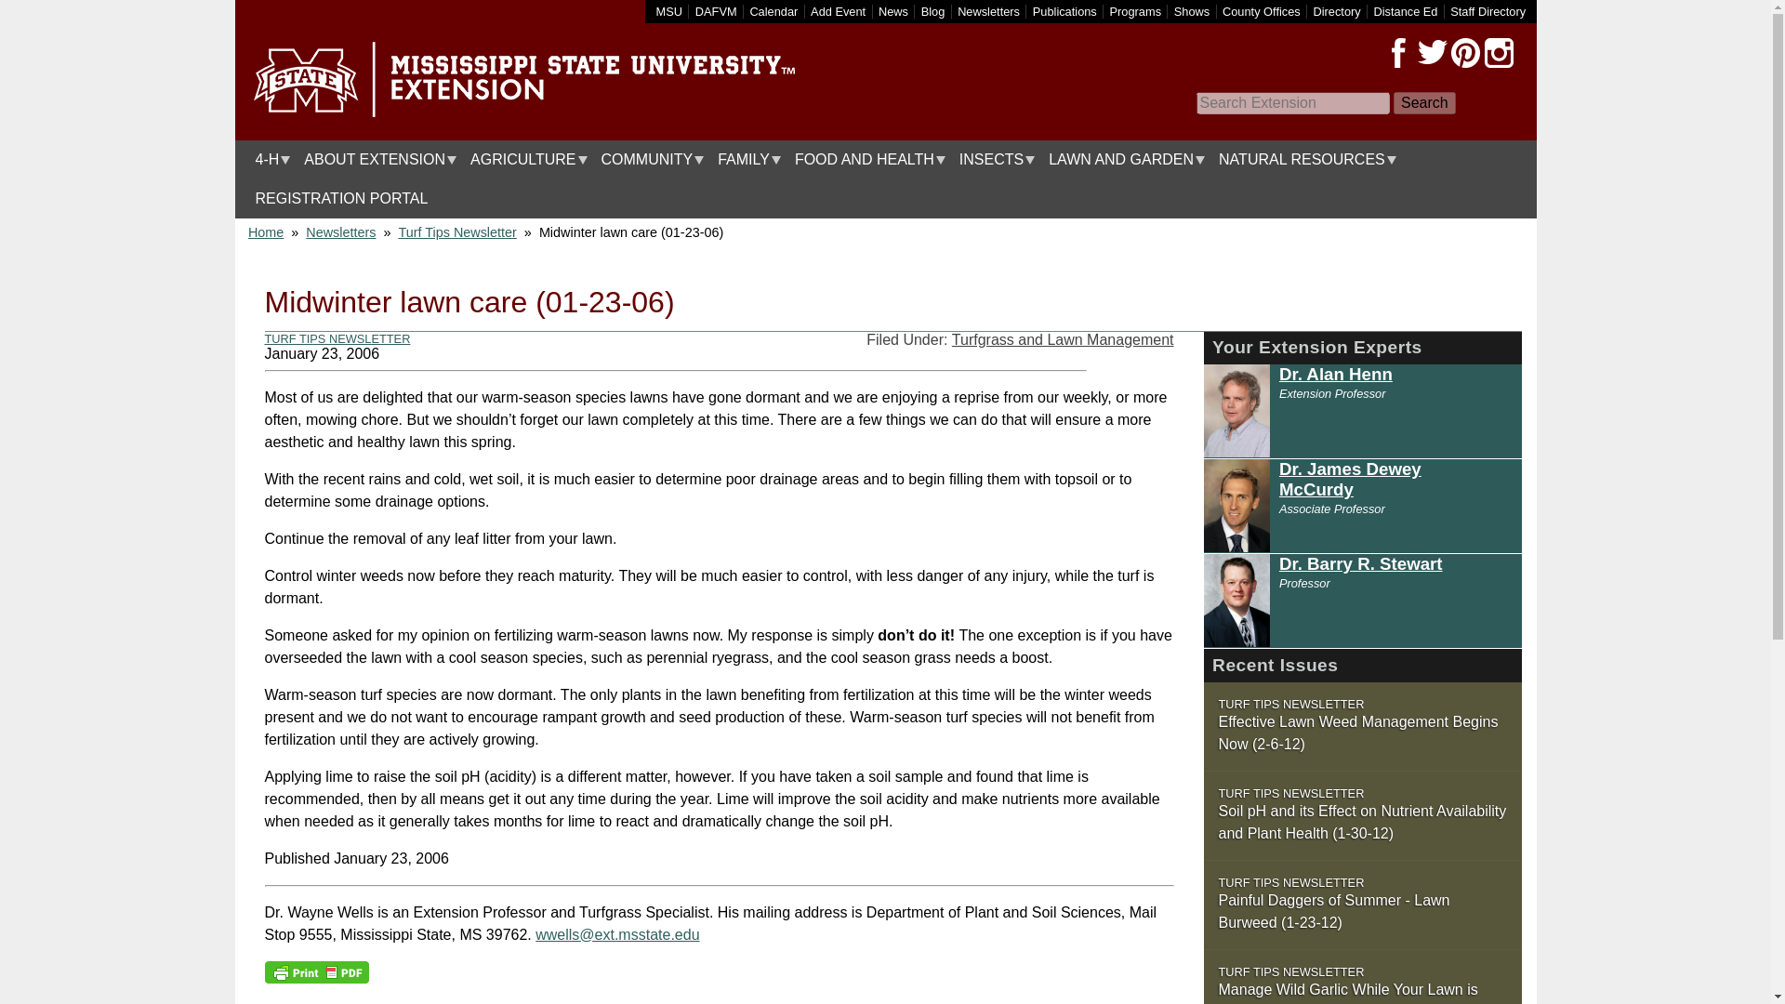 This screenshot has width=1785, height=1004. I want to click on Twitter, so click(1432, 53).